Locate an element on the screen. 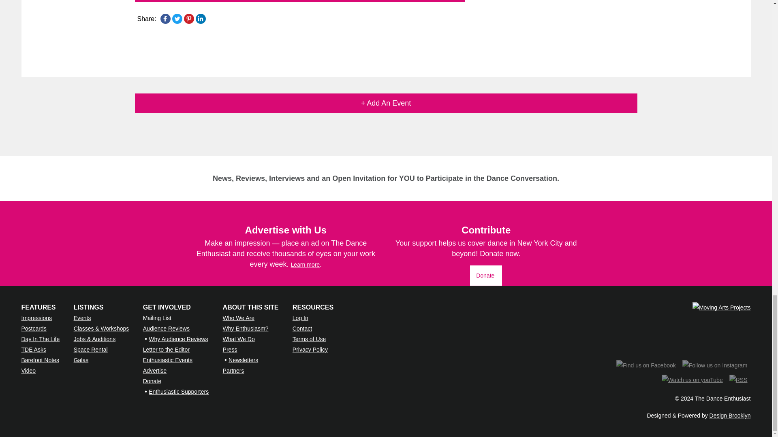 The width and height of the screenshot is (778, 437). Facebook is located at coordinates (165, 19).